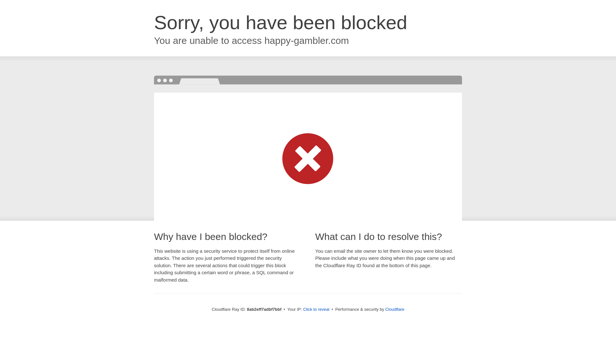 The image size is (616, 346). Describe the element at coordinates (395, 309) in the screenshot. I see `Cloudflare` at that location.